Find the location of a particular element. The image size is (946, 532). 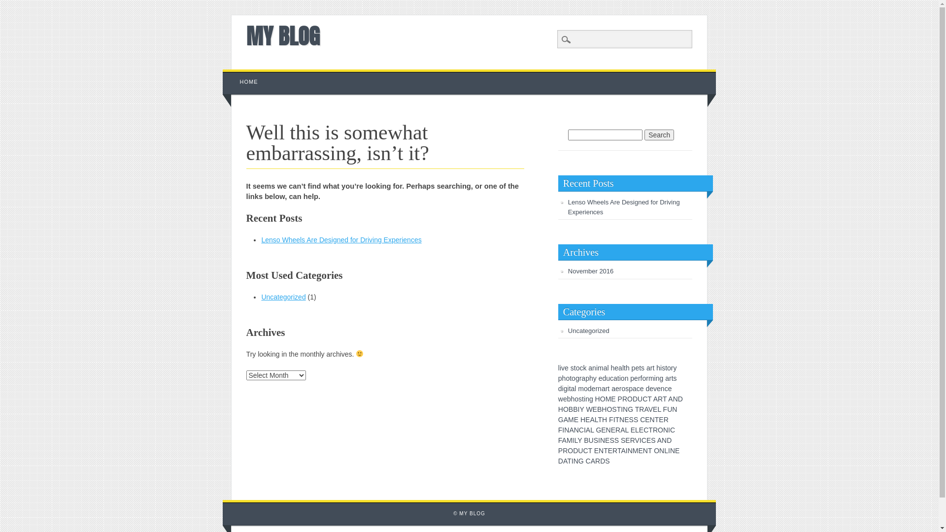

r is located at coordinates (651, 368).